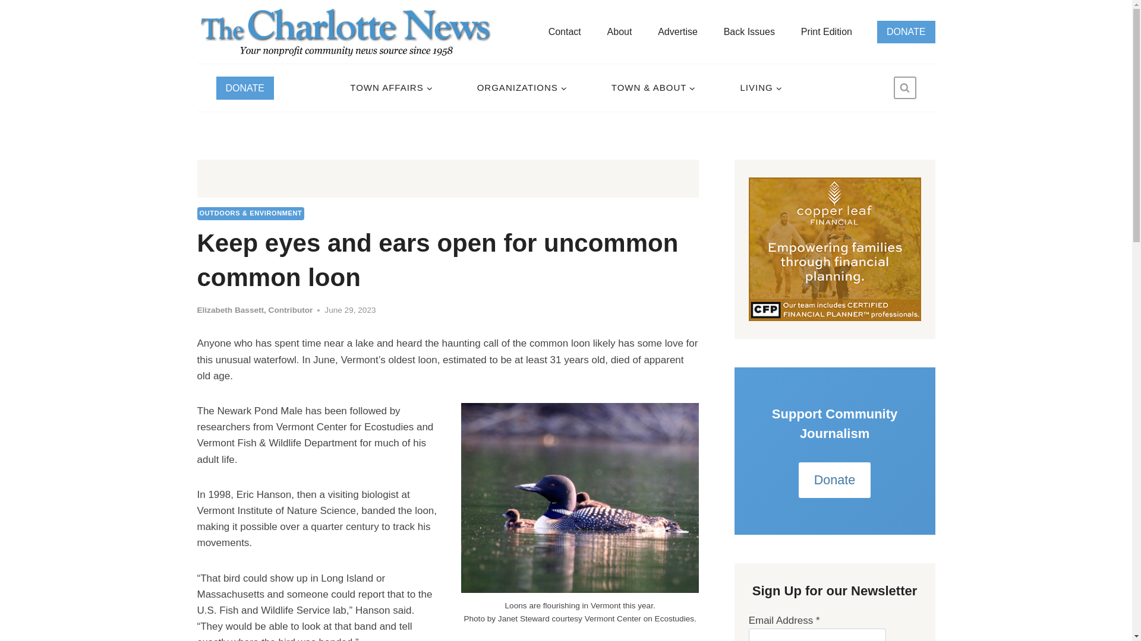 This screenshot has width=1141, height=641. What do you see at coordinates (565, 31) in the screenshot?
I see `Contact` at bounding box center [565, 31].